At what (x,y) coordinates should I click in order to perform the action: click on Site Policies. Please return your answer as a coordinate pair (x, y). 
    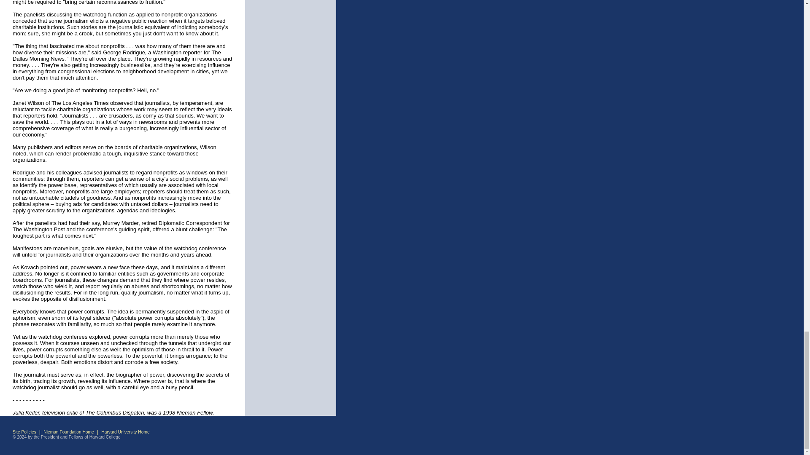
    Looking at the image, I should click on (24, 432).